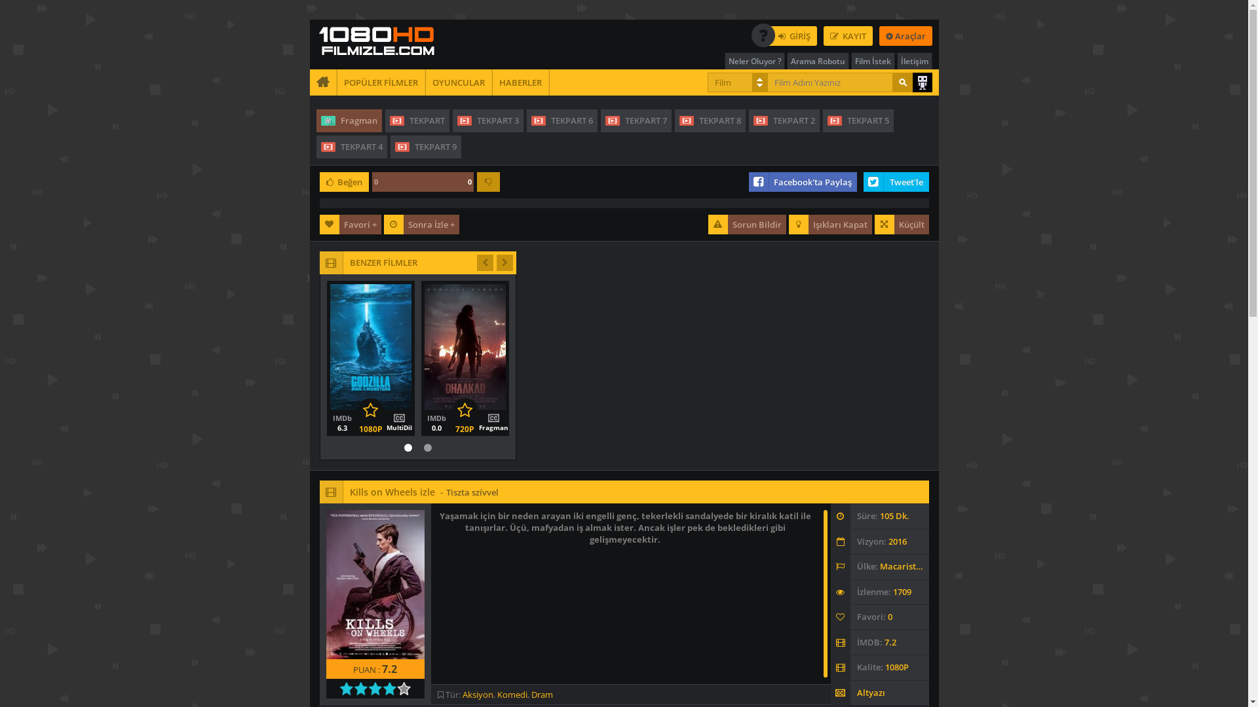 This screenshot has width=1258, height=707. Describe the element at coordinates (379, 689) in the screenshot. I see `6` at that location.